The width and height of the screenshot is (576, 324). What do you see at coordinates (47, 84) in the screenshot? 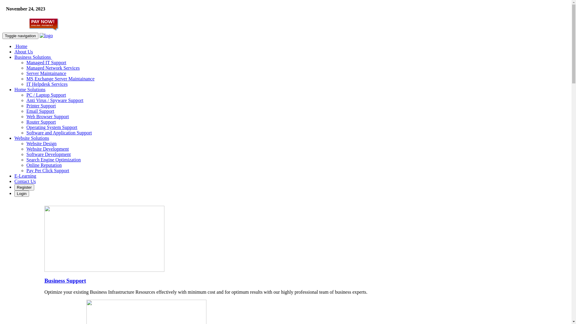
I see `IT Helpdesk Services` at bounding box center [47, 84].